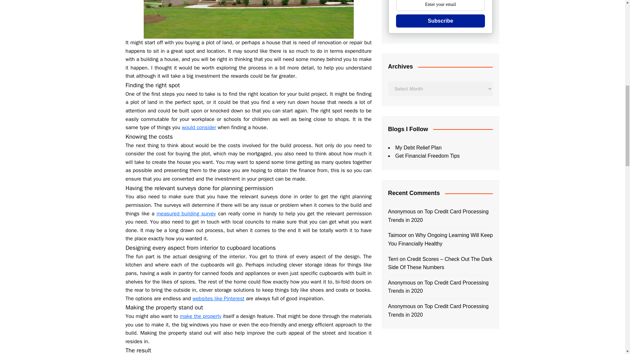  I want to click on measured building survey, so click(186, 214).